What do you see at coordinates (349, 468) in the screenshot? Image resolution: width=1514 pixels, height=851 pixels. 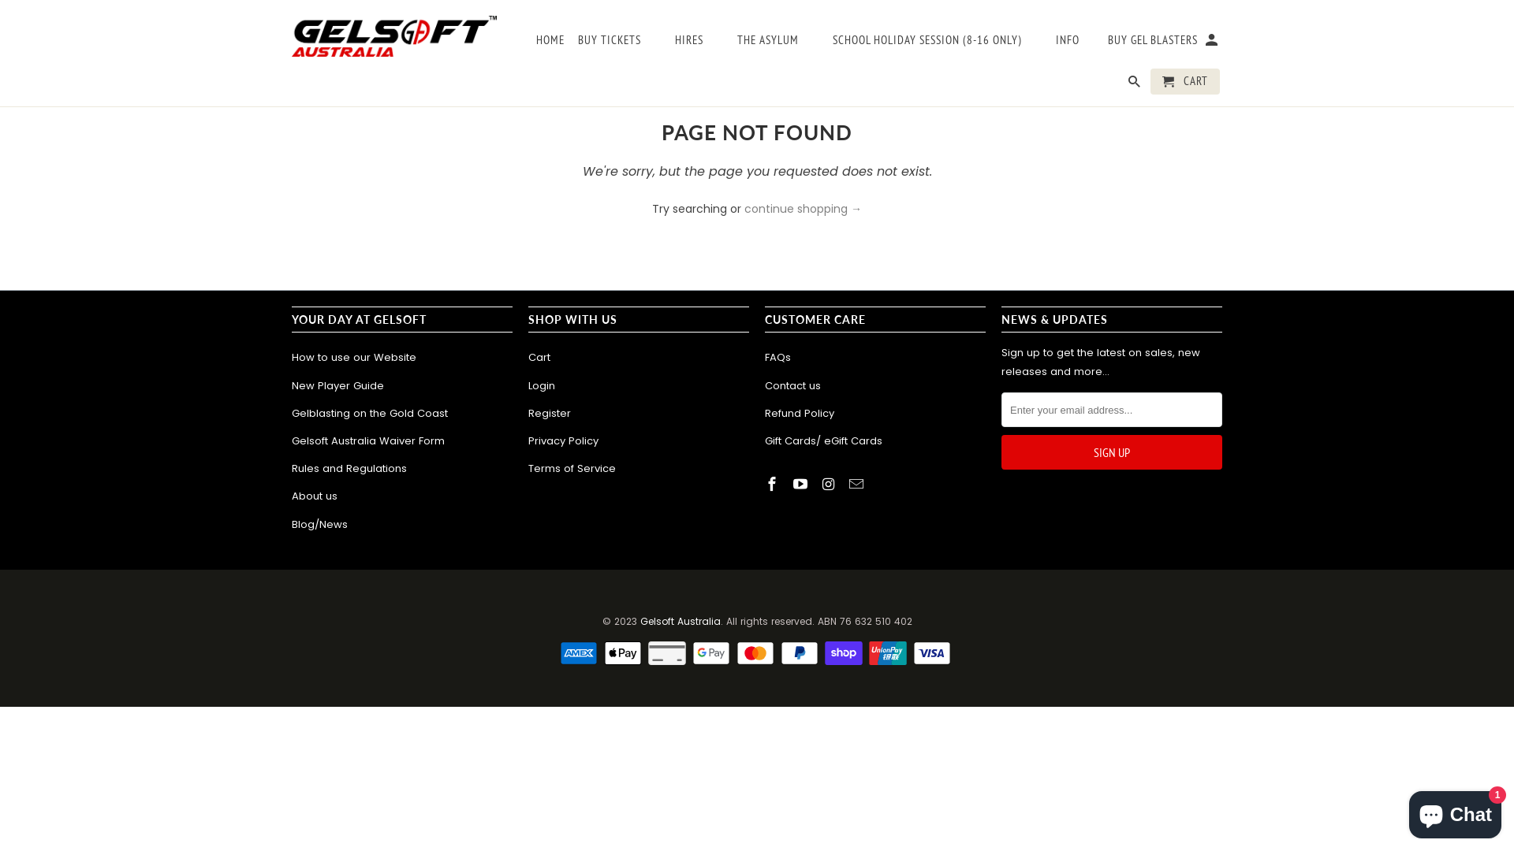 I see `Rules and Regulations` at bounding box center [349, 468].